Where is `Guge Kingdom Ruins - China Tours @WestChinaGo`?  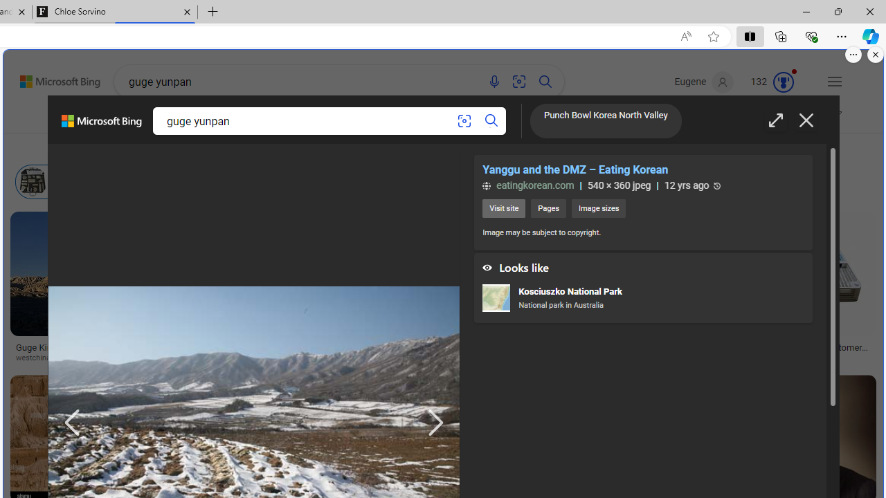
Guge Kingdom Ruins - China Tours @WestChinaGo is located at coordinates (87, 353).